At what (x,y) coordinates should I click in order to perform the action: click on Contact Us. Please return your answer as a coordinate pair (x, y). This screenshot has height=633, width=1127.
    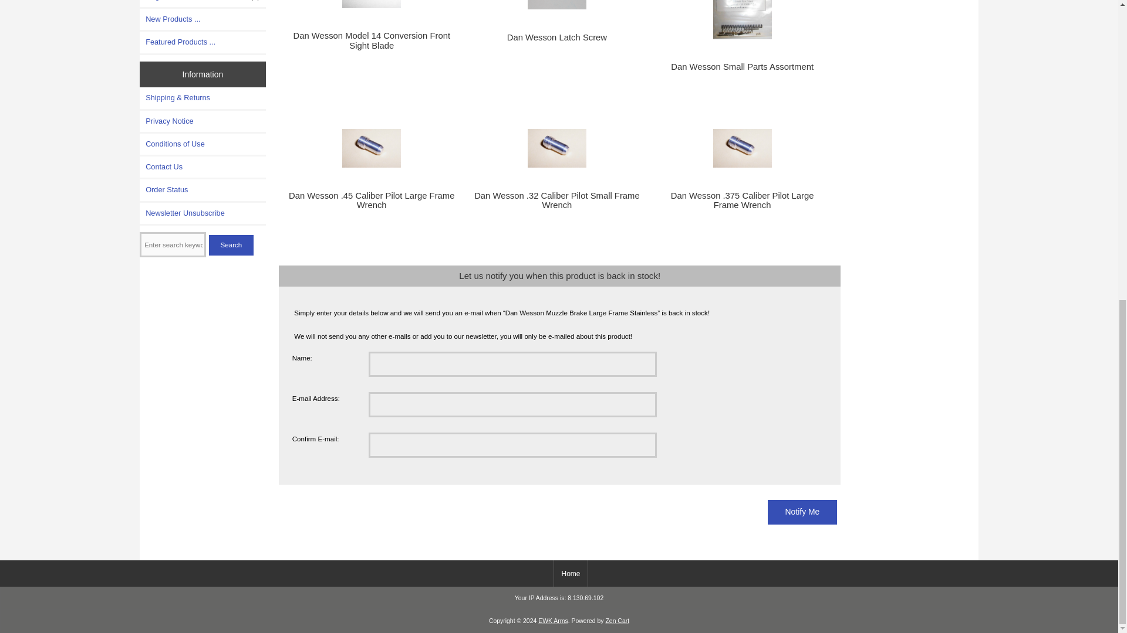
    Looking at the image, I should click on (203, 166).